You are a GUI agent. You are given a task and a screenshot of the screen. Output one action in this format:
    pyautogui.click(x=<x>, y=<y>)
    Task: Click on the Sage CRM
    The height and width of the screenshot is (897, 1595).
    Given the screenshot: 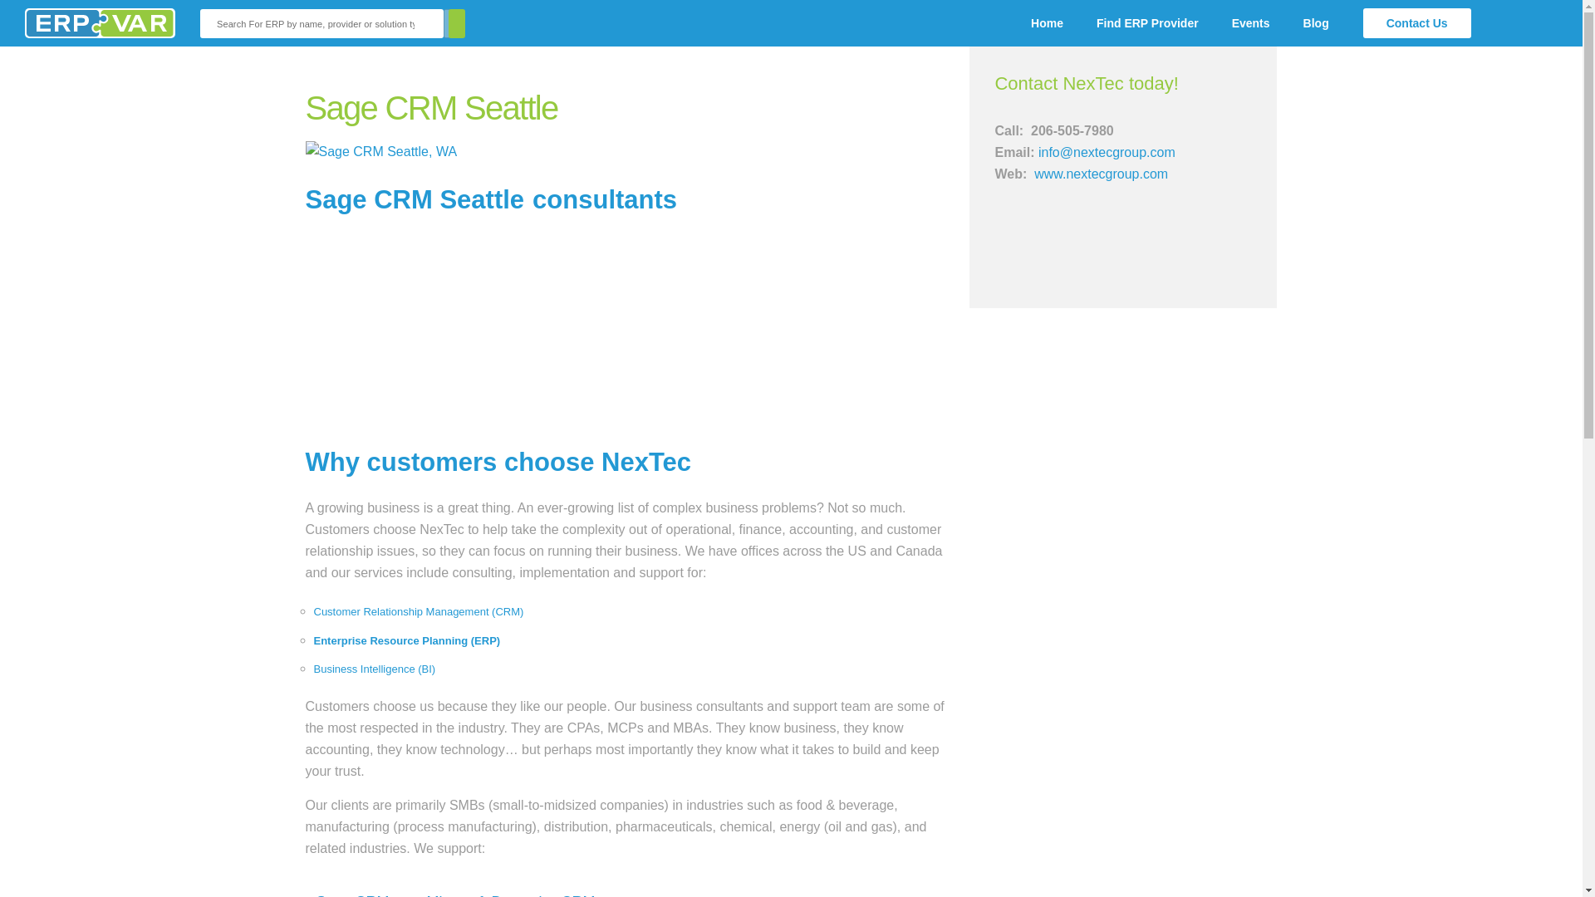 What is the action you would take?
    pyautogui.click(x=352, y=895)
    